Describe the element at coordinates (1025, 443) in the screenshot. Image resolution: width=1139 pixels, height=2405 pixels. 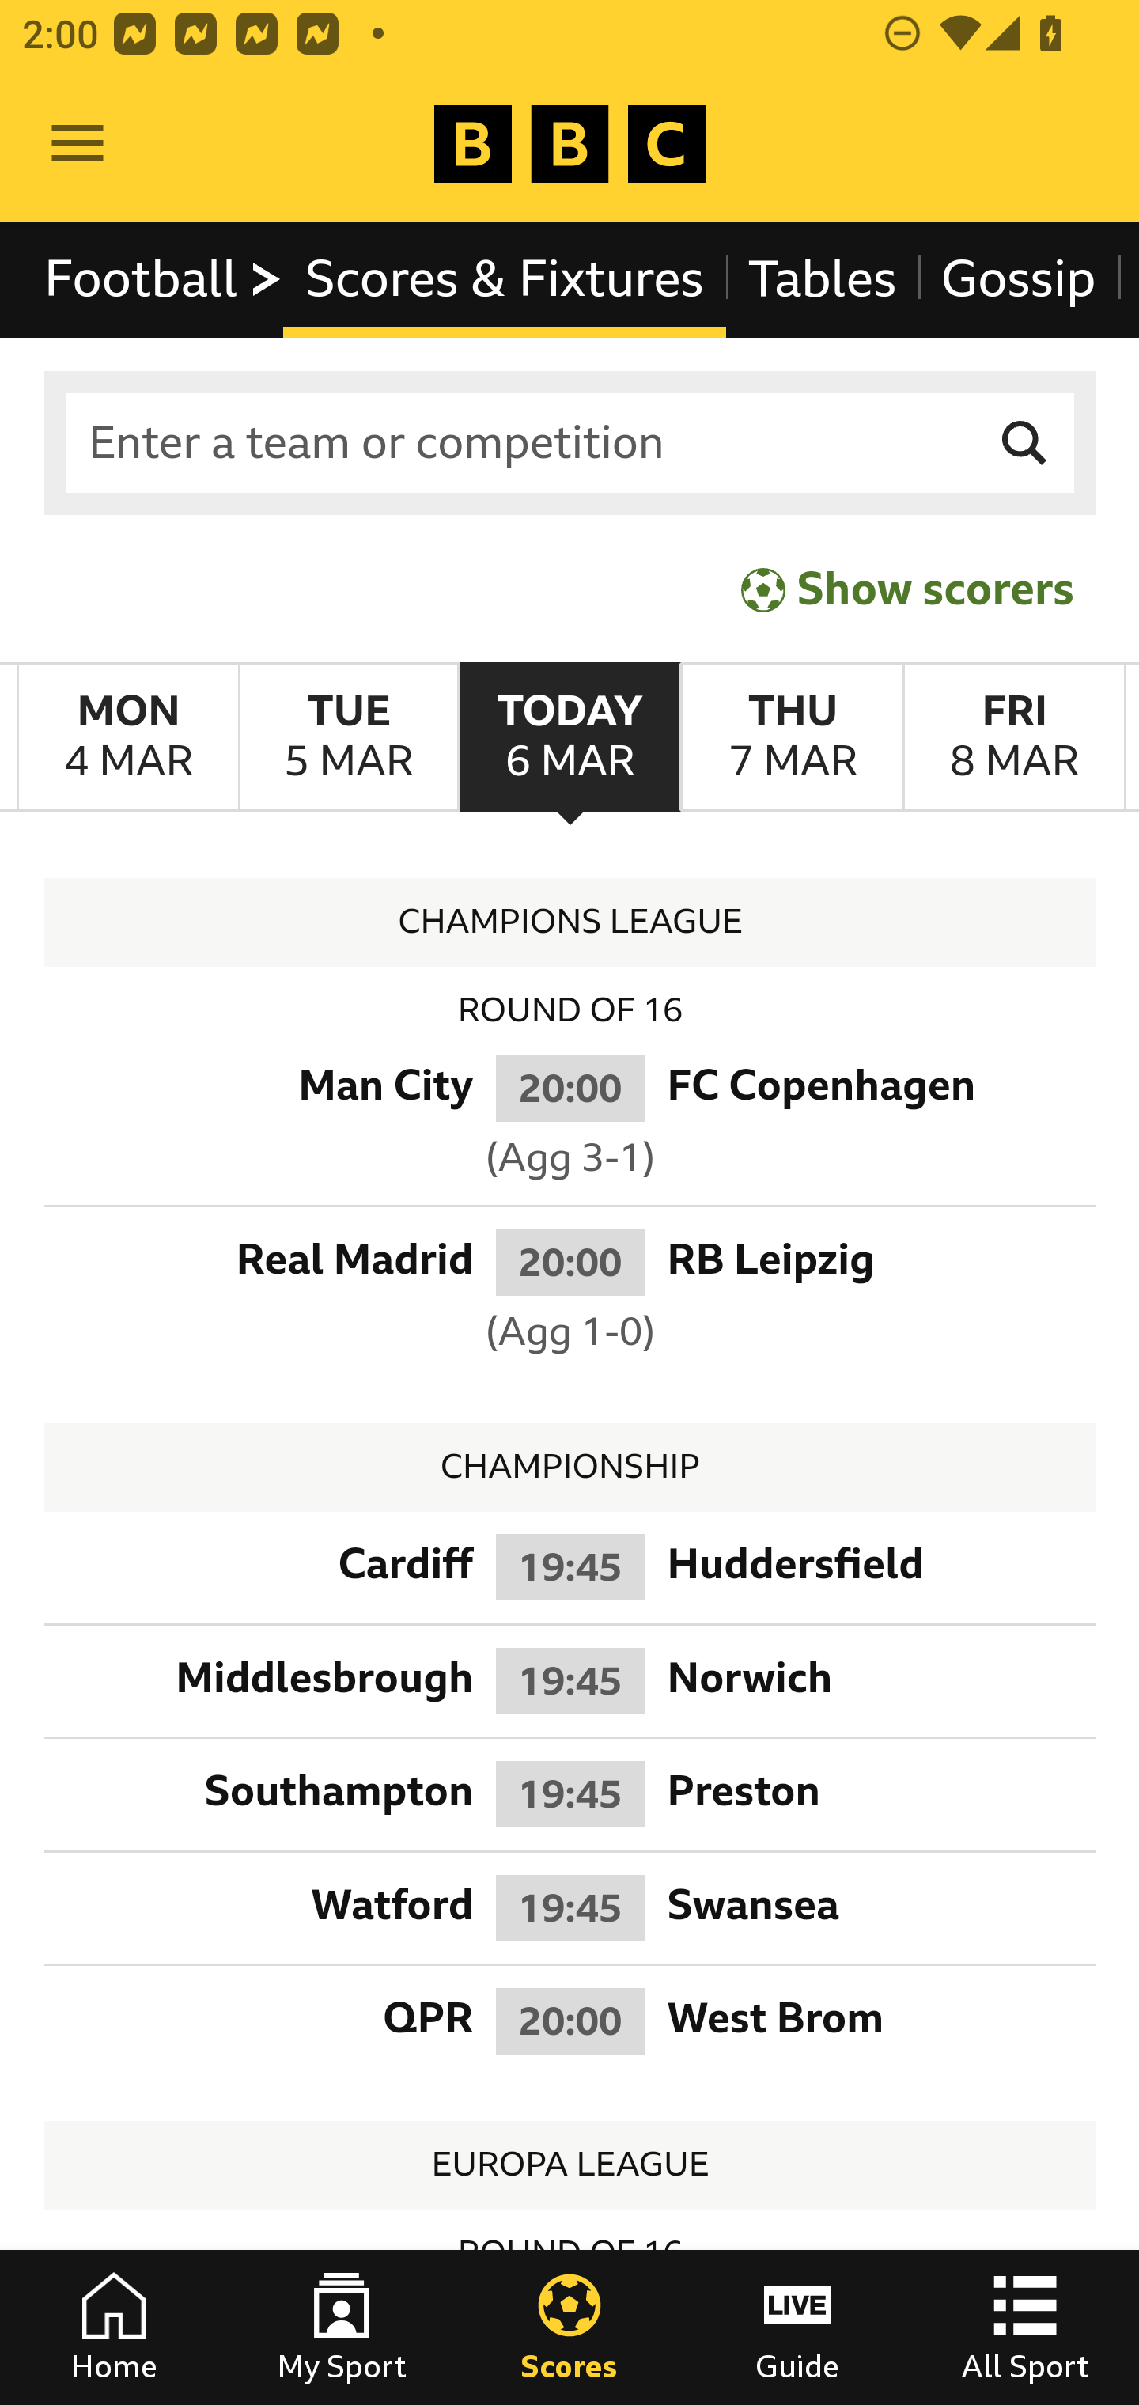
I see `Search` at that location.